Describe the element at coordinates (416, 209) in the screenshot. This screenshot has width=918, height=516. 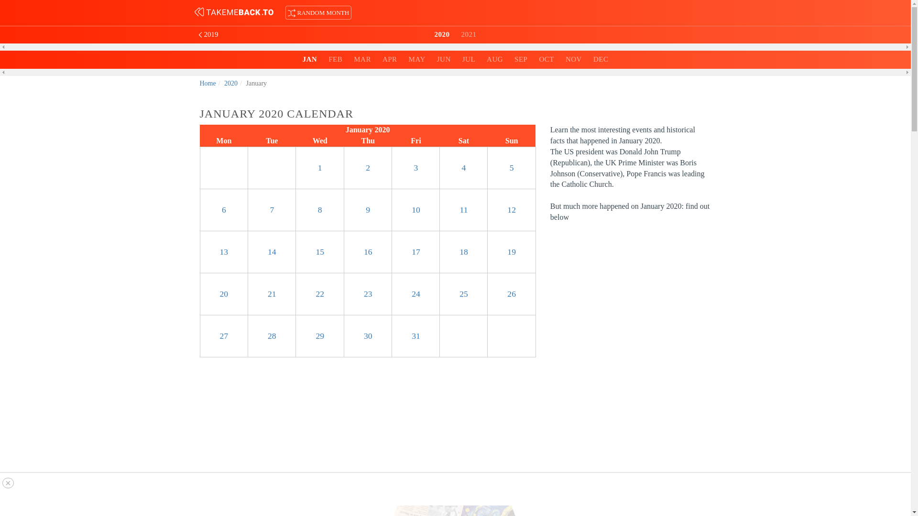
I see `10` at that location.